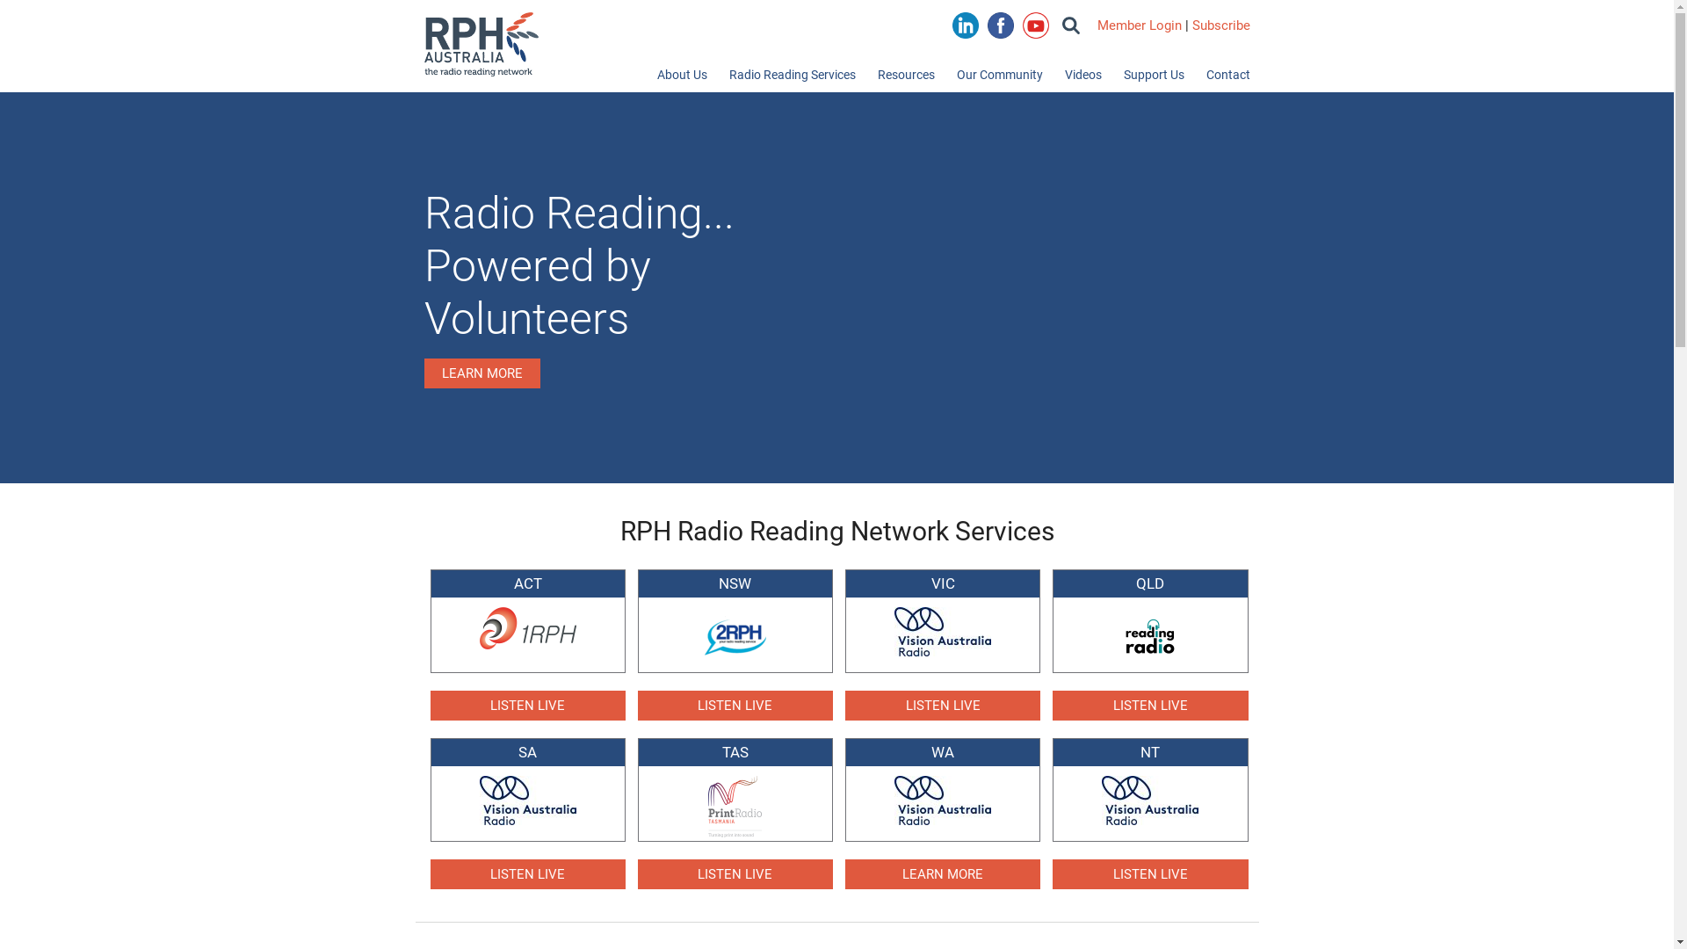 The image size is (1687, 949). Describe the element at coordinates (1153, 79) in the screenshot. I see `Support Us` at that location.